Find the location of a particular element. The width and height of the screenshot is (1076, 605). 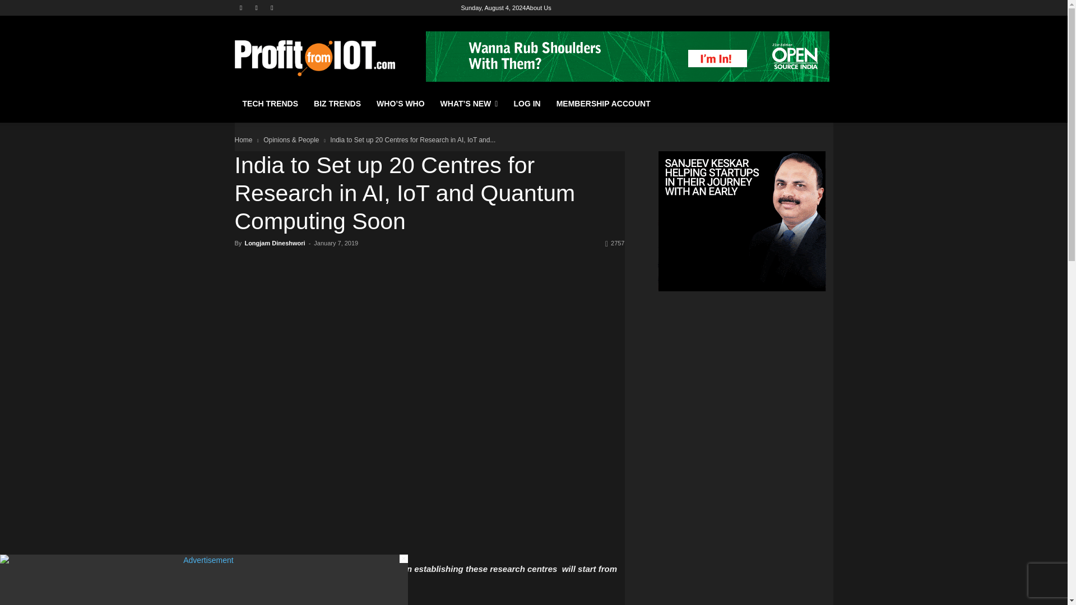

Longjam Dineshwori is located at coordinates (274, 243).